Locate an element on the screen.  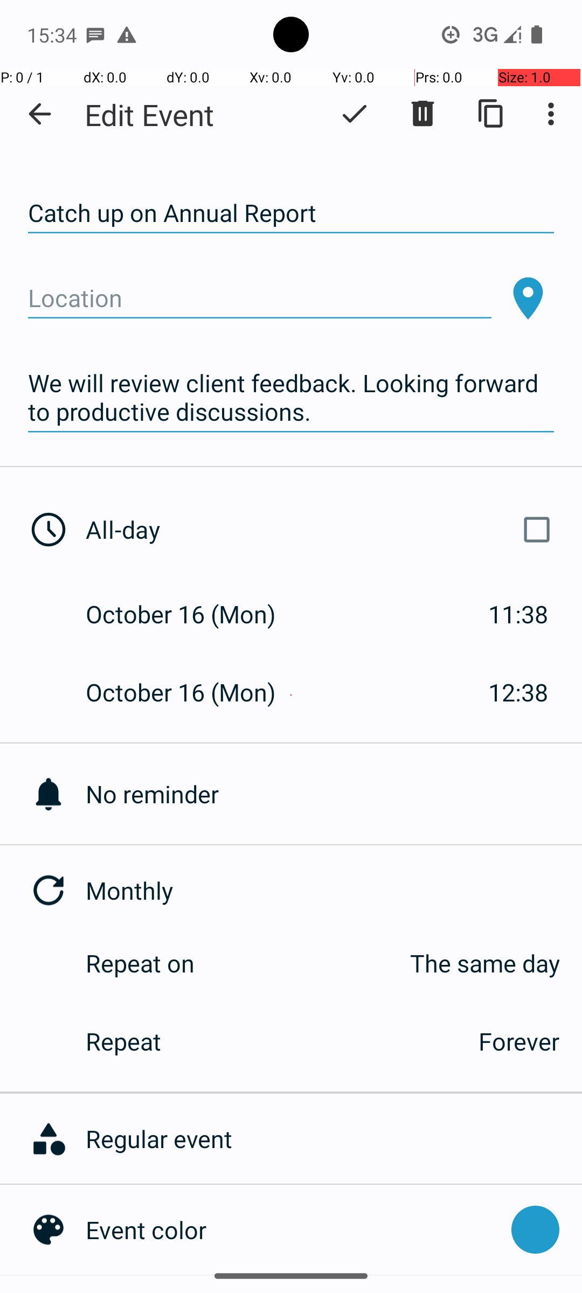
The same day is located at coordinates (388, 963).